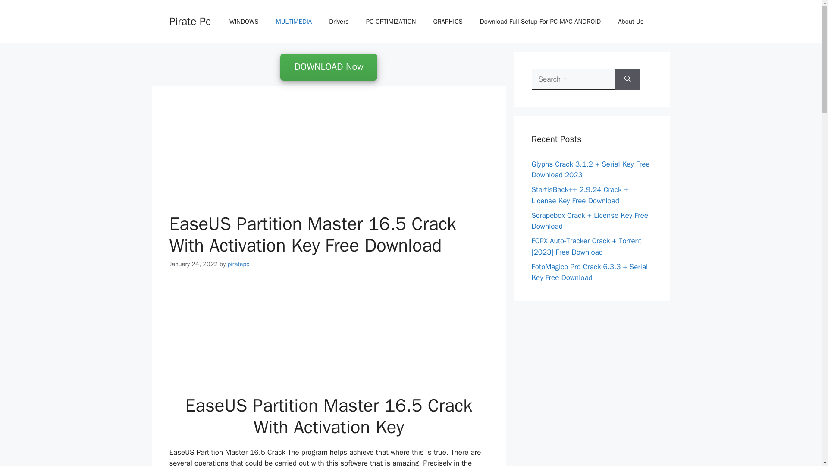 The height and width of the screenshot is (466, 828). I want to click on PC OPTIMIZATION, so click(391, 22).